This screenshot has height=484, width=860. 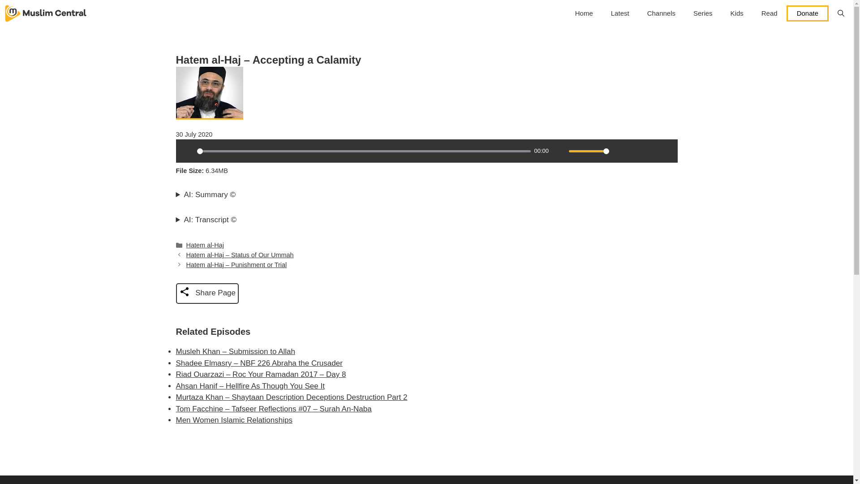 What do you see at coordinates (364, 151) in the screenshot?
I see `0` at bounding box center [364, 151].